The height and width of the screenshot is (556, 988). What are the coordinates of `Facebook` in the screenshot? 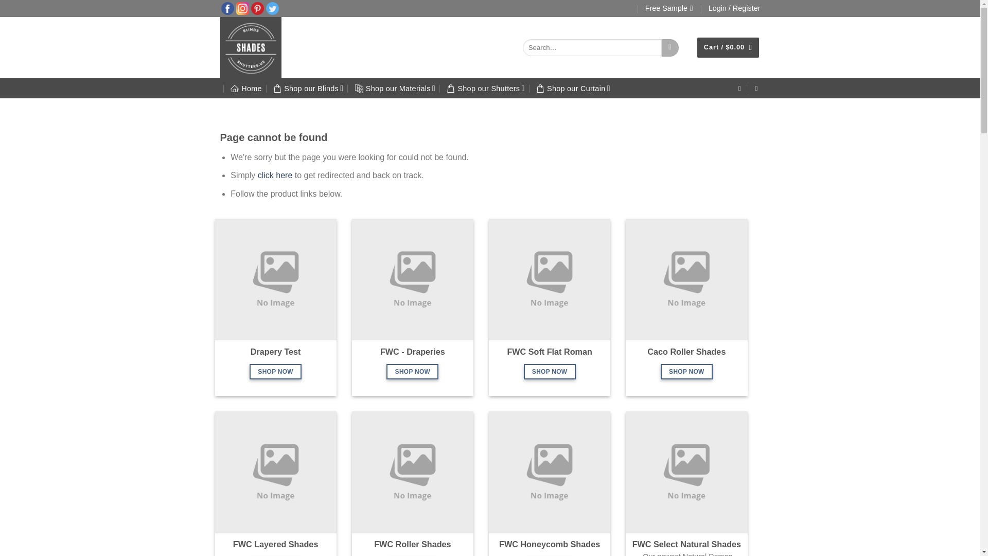 It's located at (227, 8).